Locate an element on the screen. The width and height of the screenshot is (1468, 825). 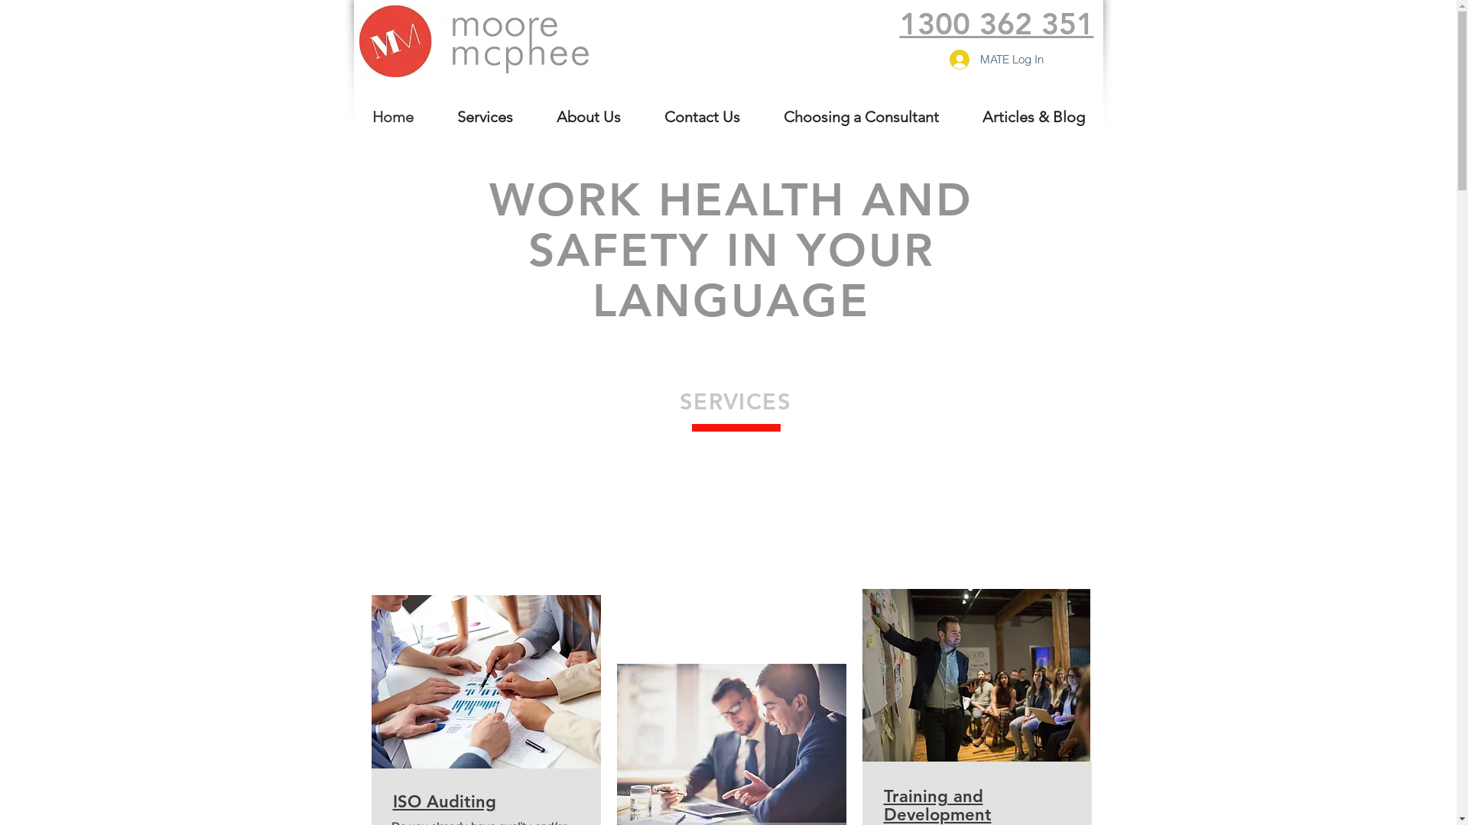
1300 362 351 is located at coordinates (996, 24).